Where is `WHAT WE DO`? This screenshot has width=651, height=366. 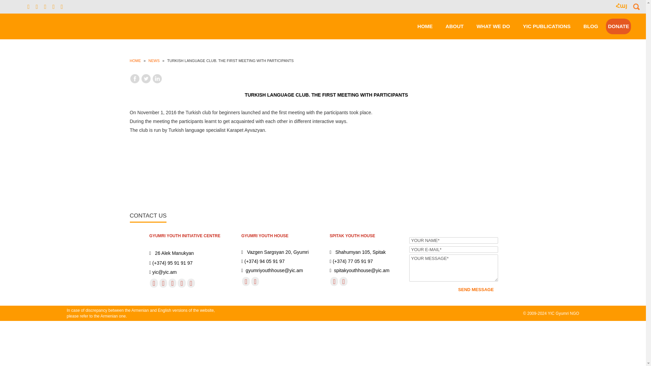 WHAT WE DO is located at coordinates (493, 26).